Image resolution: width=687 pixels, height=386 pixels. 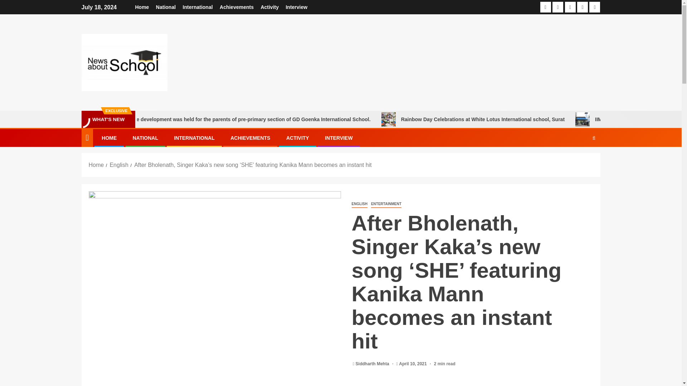 What do you see at coordinates (96, 164) in the screenshot?
I see `Home` at bounding box center [96, 164].